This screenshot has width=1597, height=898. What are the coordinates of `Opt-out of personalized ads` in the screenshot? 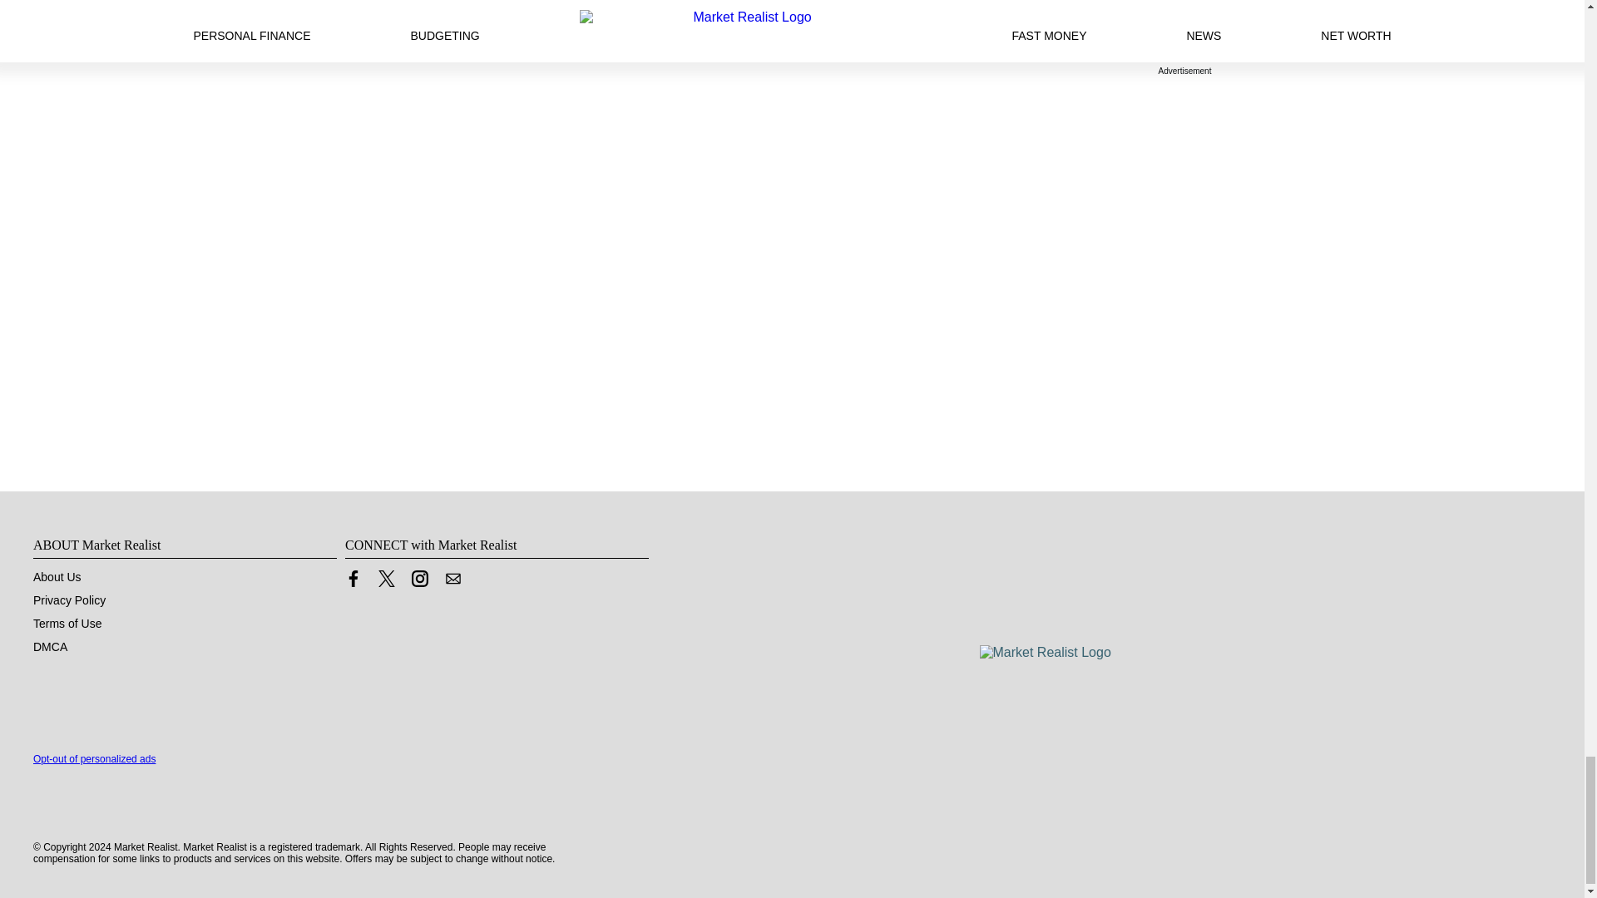 It's located at (94, 759).